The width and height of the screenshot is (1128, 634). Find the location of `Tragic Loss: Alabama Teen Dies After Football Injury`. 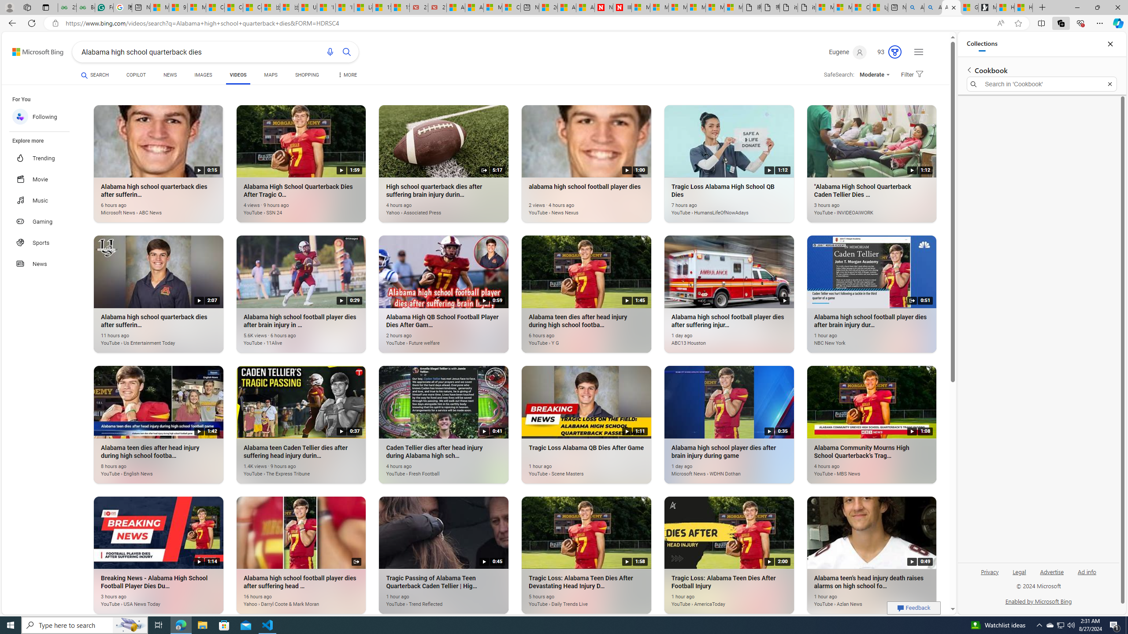

Tragic Loss: Alabama Teen Dies After Football Injury is located at coordinates (717, 599).